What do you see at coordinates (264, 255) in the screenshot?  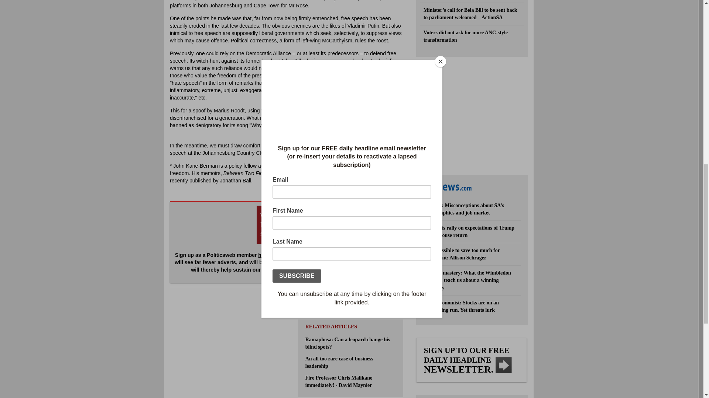 I see `here` at bounding box center [264, 255].